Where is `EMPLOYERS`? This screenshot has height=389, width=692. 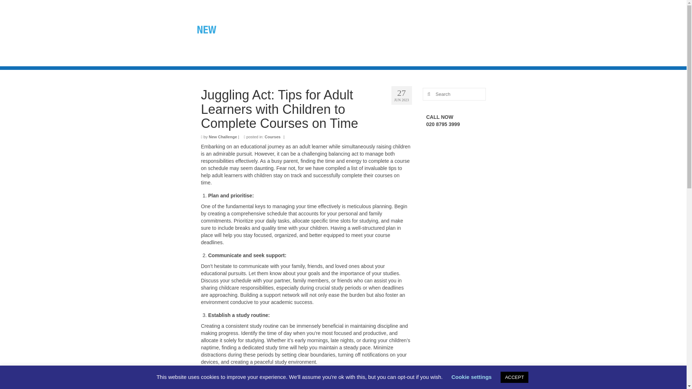
EMPLOYERS is located at coordinates (497, 29).